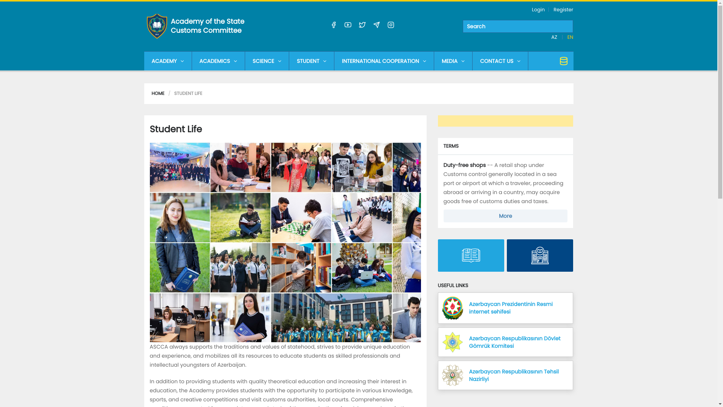 The height and width of the screenshot is (407, 723). What do you see at coordinates (218, 61) in the screenshot?
I see `ACADEMICS` at bounding box center [218, 61].